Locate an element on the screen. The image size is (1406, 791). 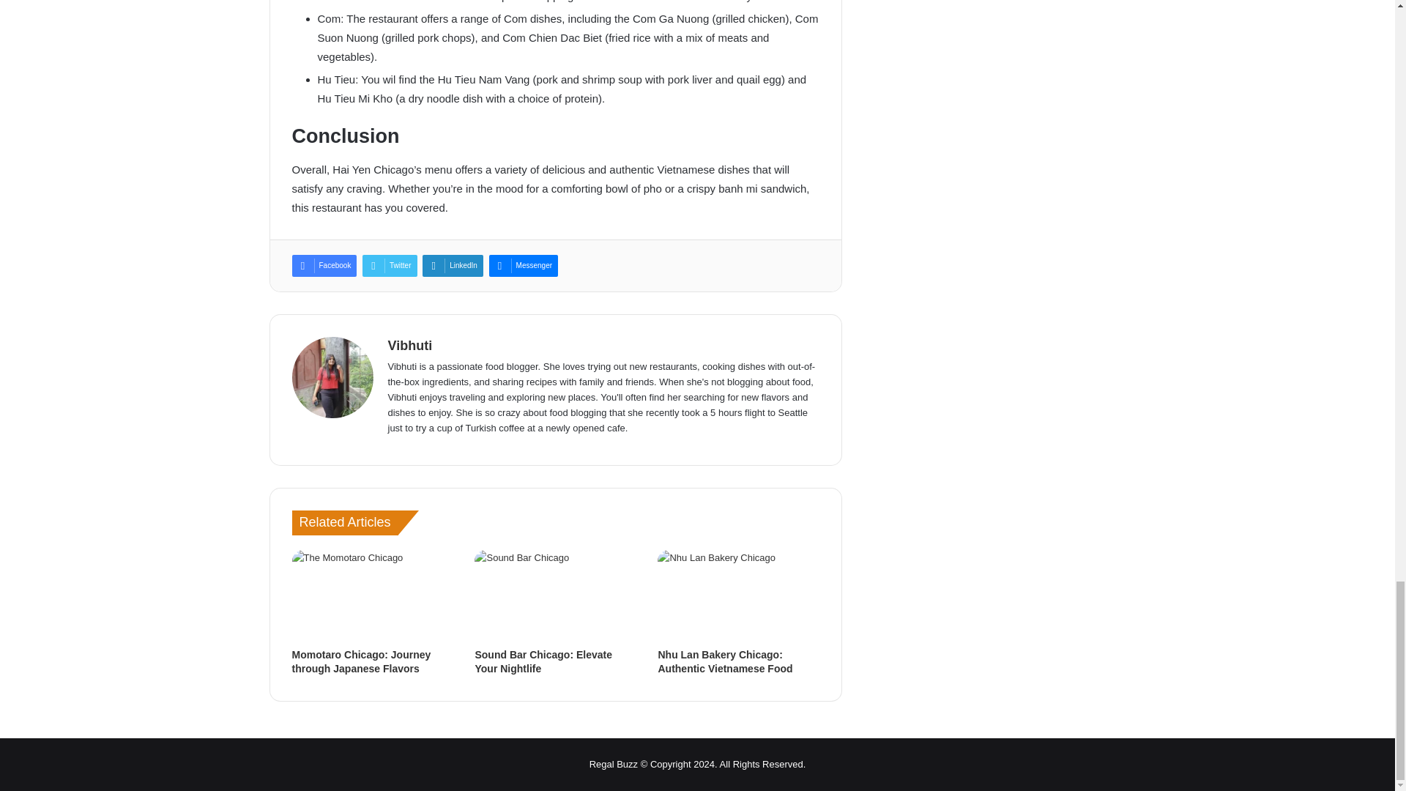
Nhu Lan Bakery Chicago: Authentic Vietnamese Food is located at coordinates (725, 661).